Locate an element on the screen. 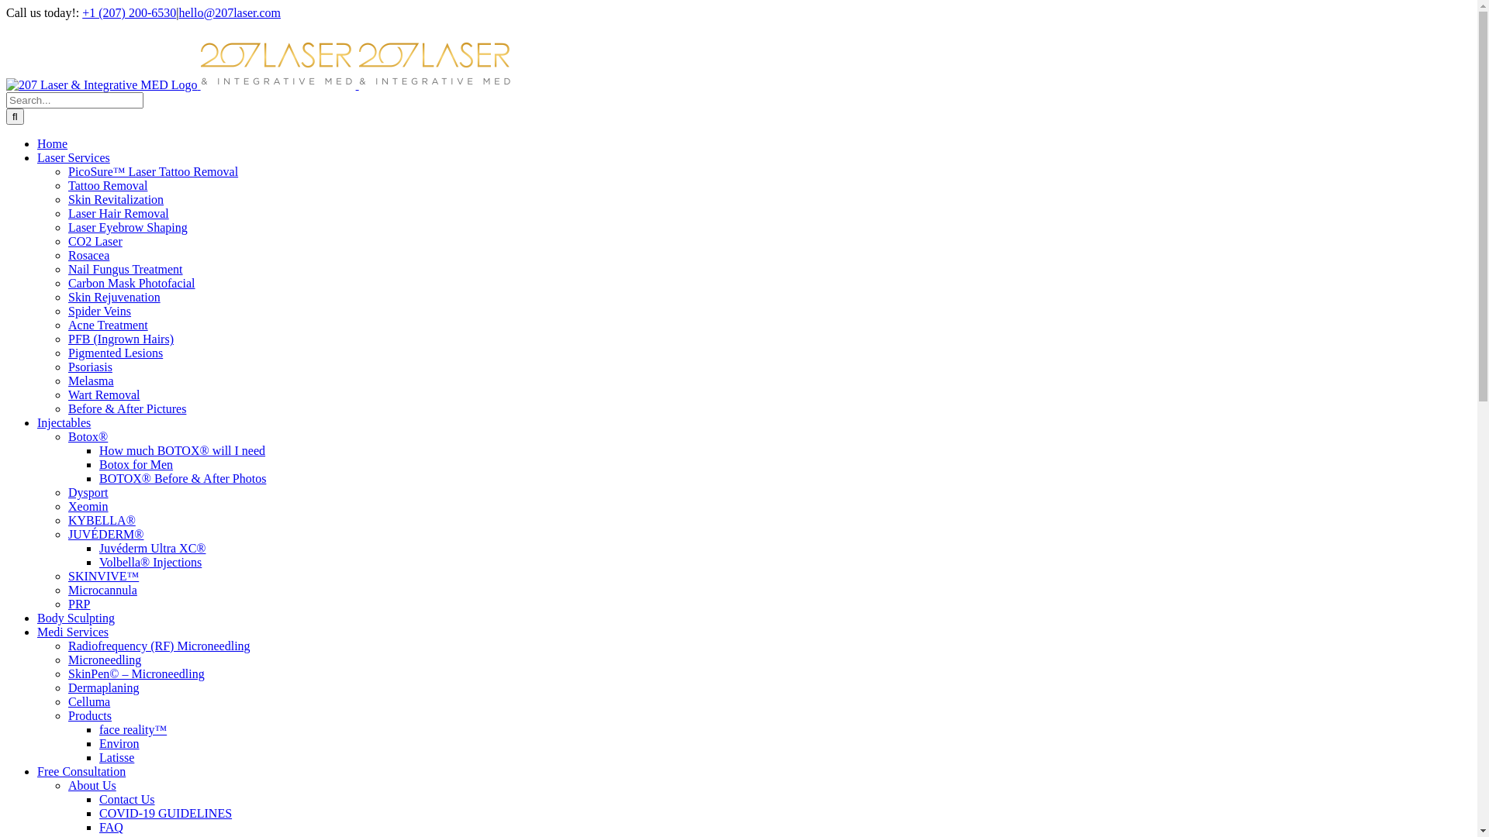 This screenshot has height=837, width=1489. FAQ is located at coordinates (112, 828).